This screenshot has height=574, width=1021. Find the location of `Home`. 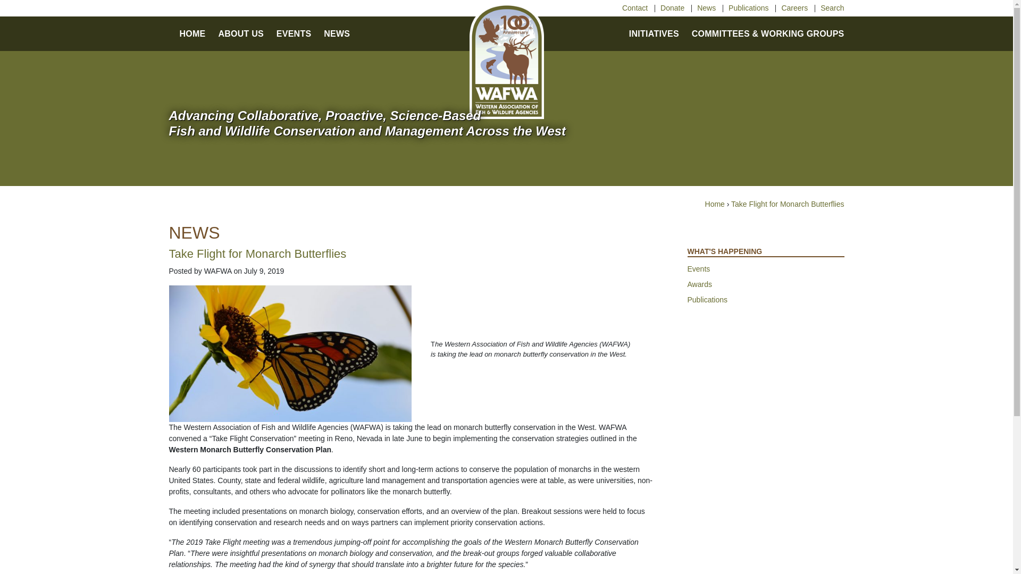

Home is located at coordinates (715, 204).